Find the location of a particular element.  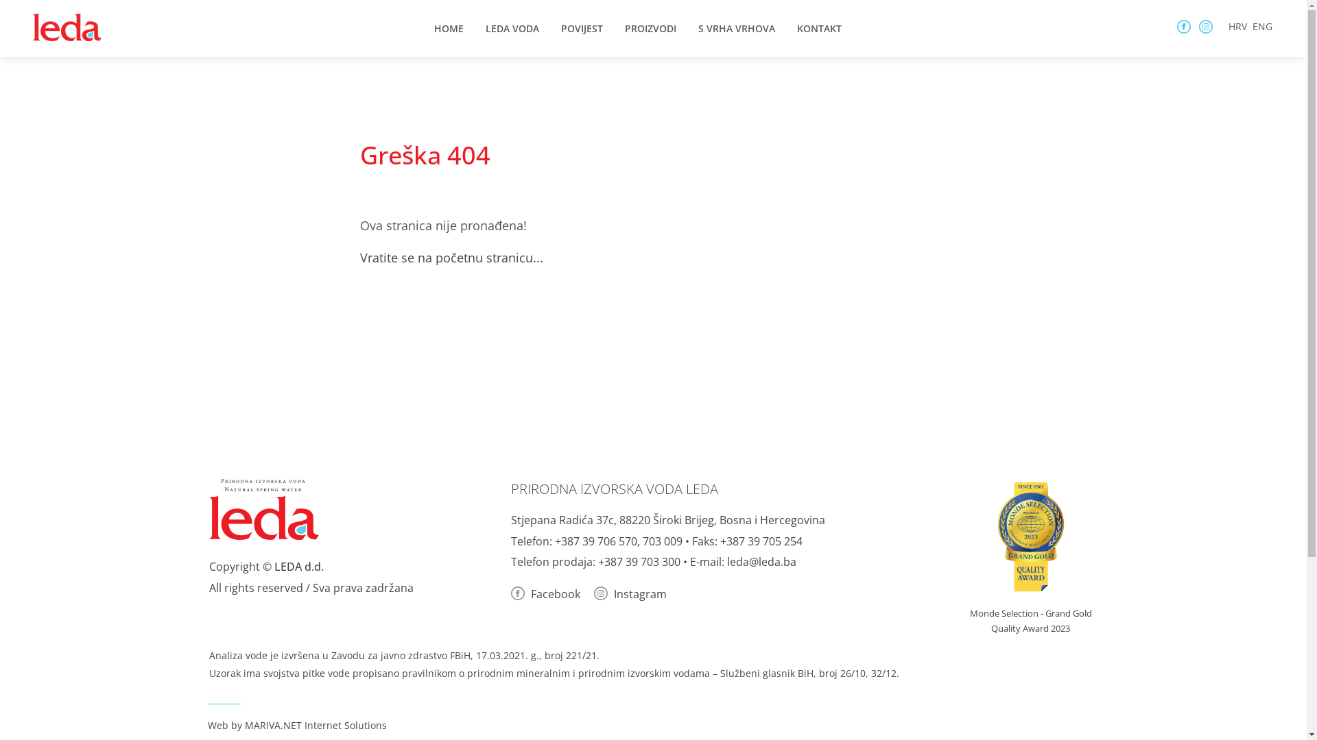

Facebook is located at coordinates (545, 594).